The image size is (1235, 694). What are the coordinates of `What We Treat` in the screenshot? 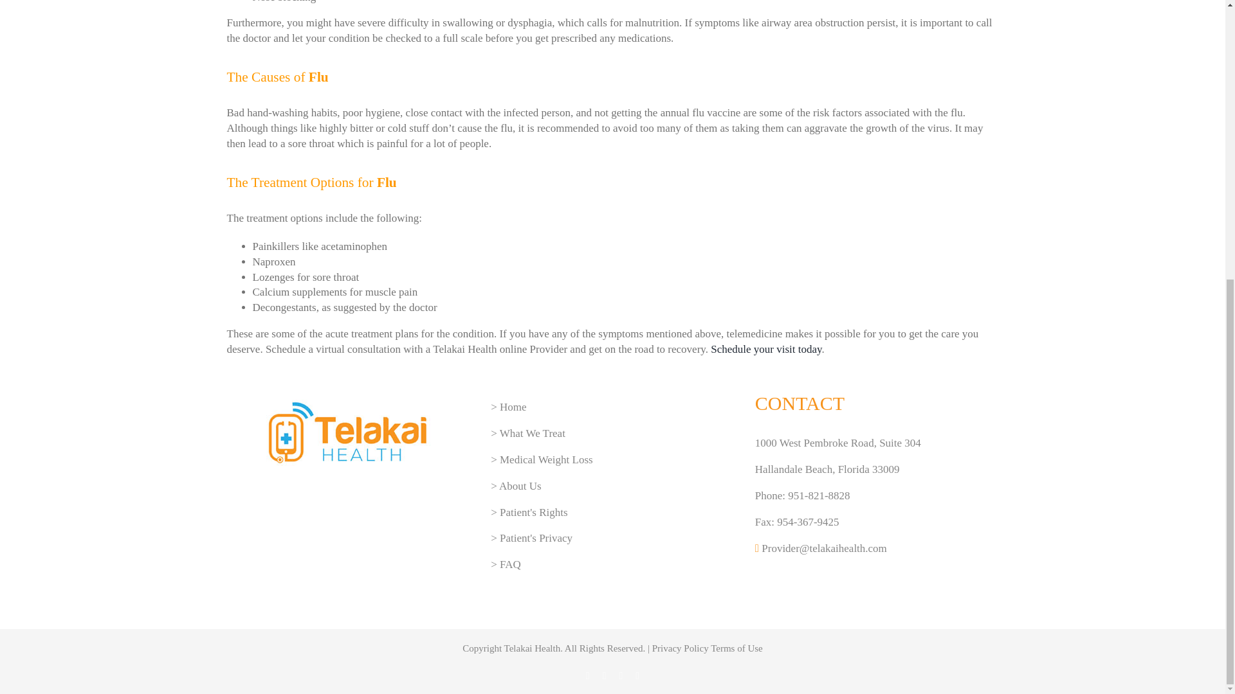 It's located at (533, 433).